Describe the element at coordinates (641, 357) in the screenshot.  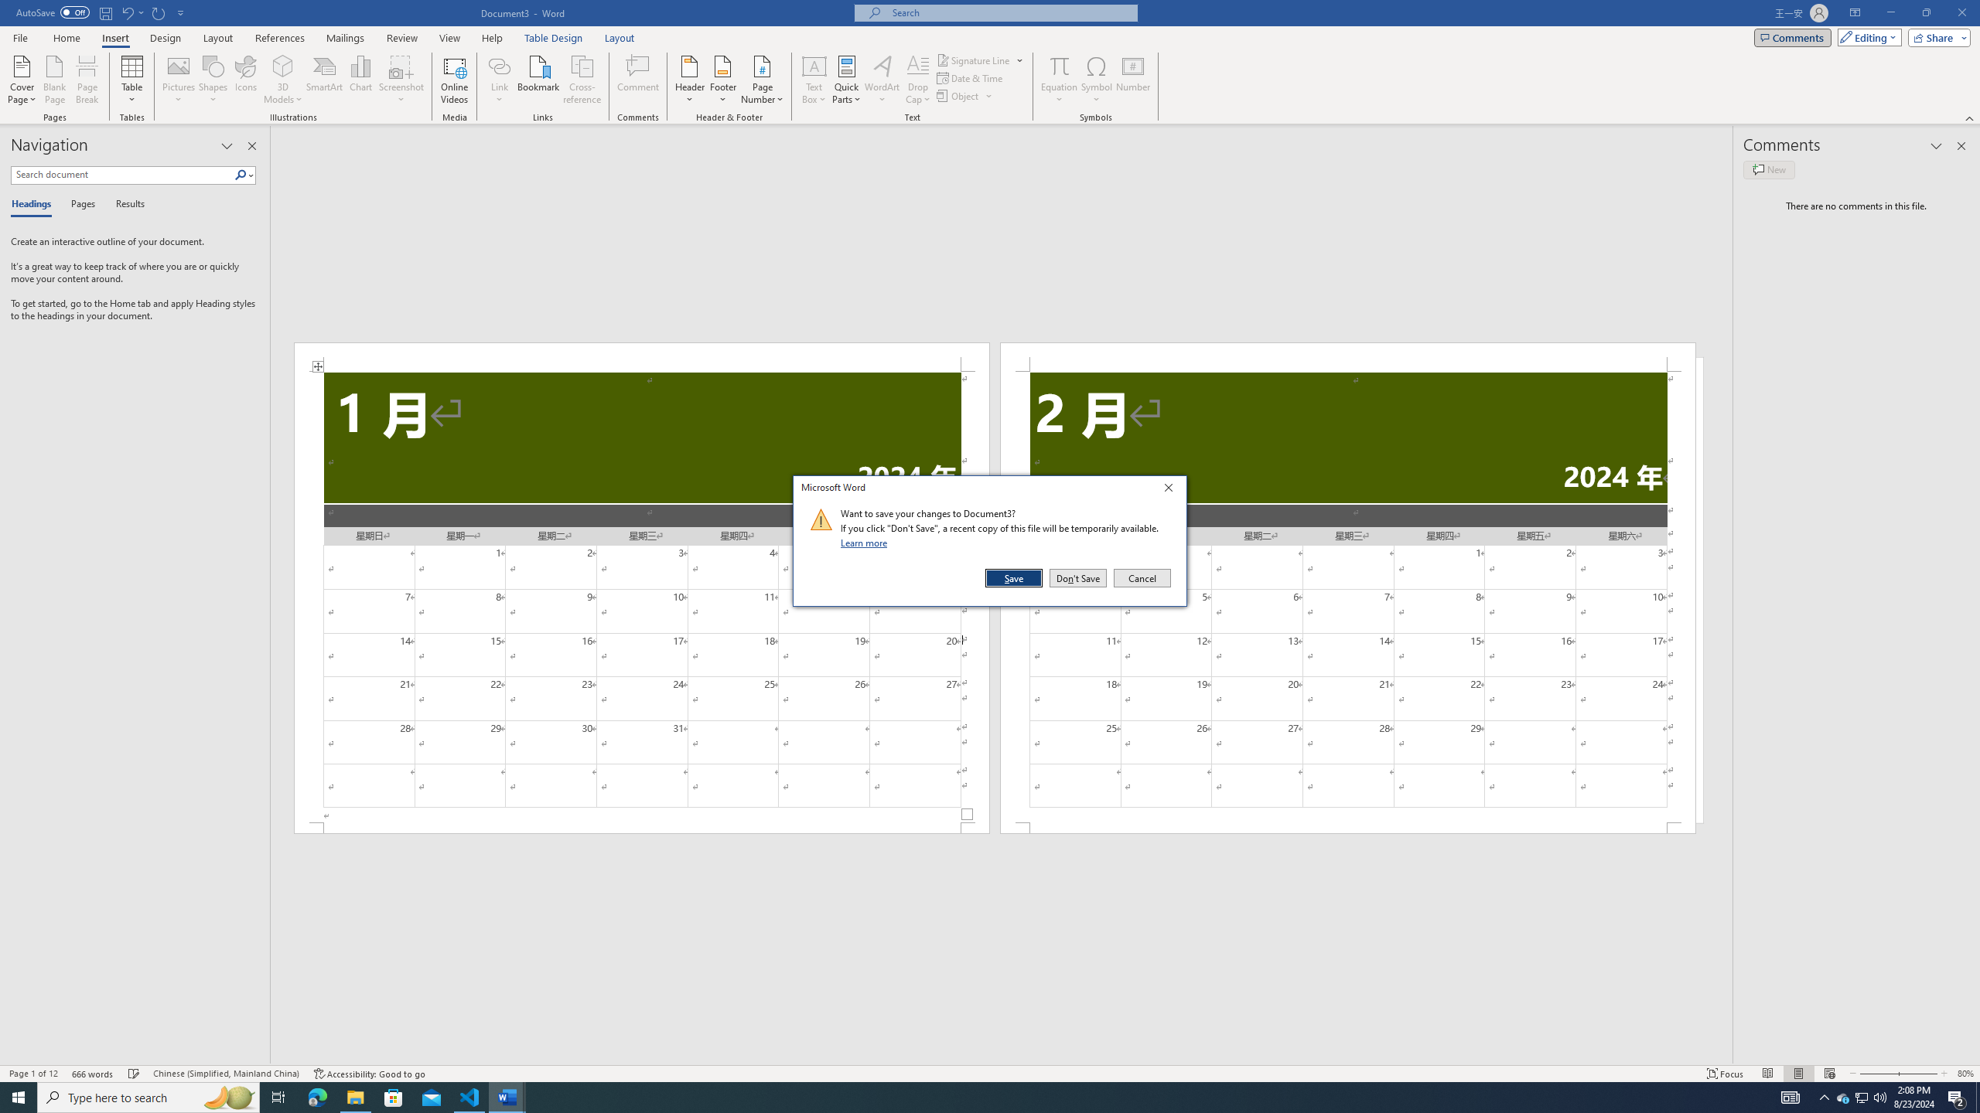
I see `Search` at that location.